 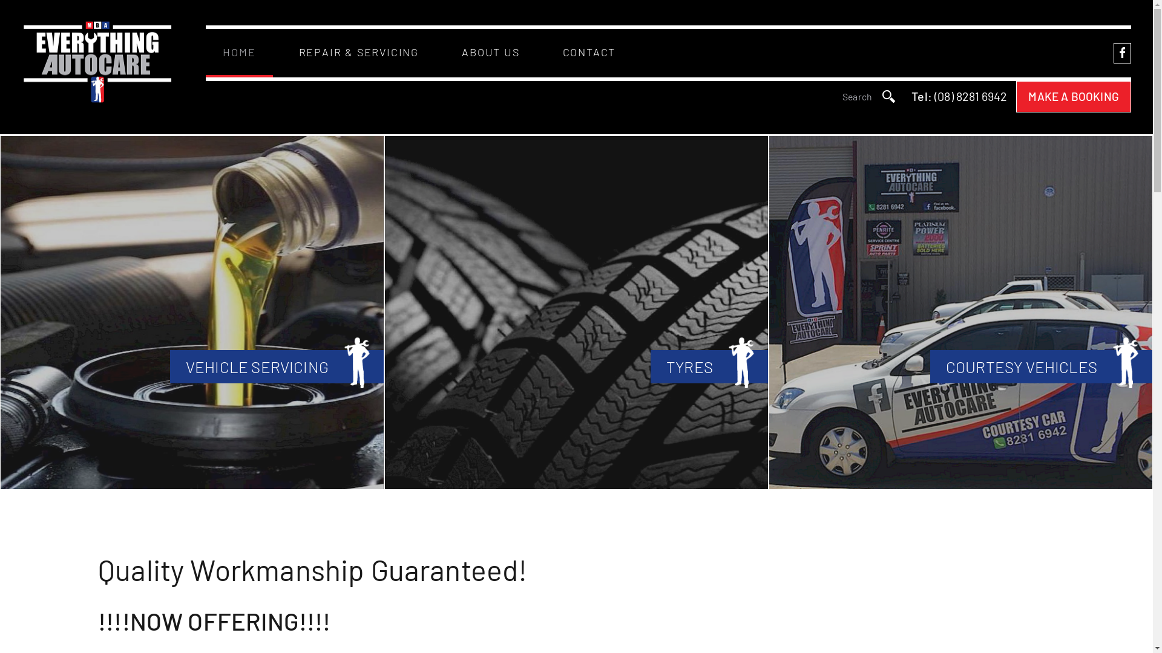 What do you see at coordinates (240, 53) in the screenshot?
I see `HOME` at bounding box center [240, 53].